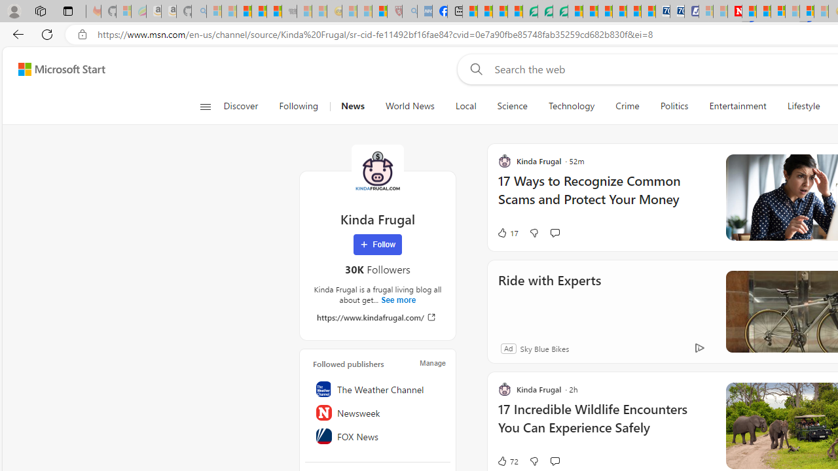 The image size is (838, 471). I want to click on Web search, so click(474, 69).